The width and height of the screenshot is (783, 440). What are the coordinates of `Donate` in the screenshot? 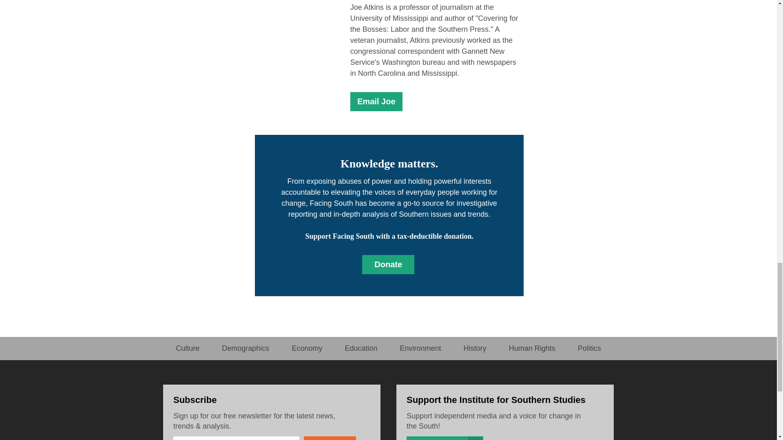 It's located at (388, 264).